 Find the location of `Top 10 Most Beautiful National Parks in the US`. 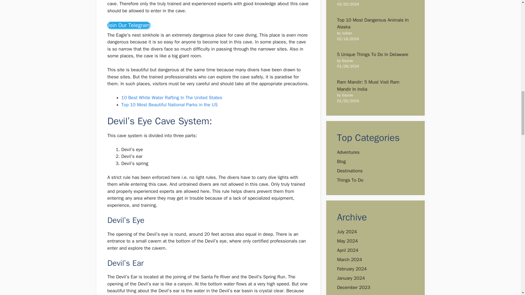

Top 10 Most Beautiful National Parks in the US is located at coordinates (170, 105).